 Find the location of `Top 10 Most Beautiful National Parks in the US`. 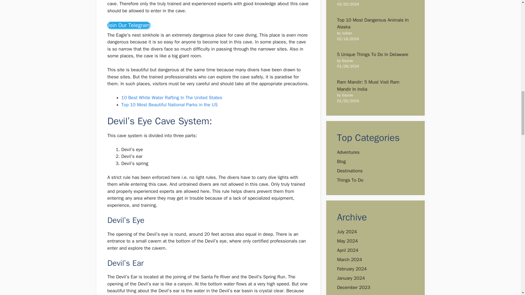

Top 10 Most Beautiful National Parks in the US is located at coordinates (170, 105).